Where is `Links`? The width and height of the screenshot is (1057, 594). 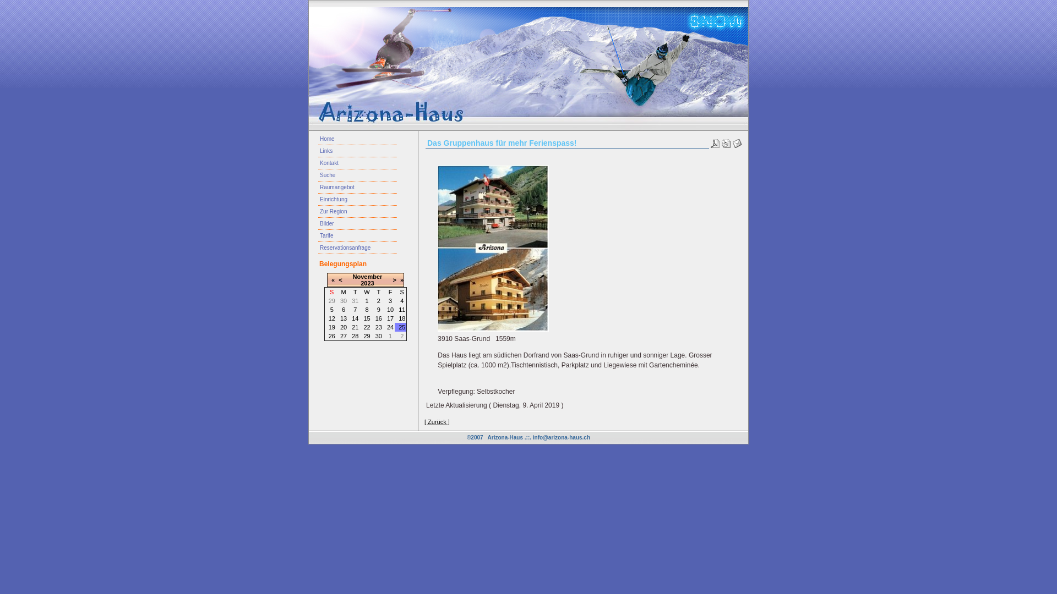
Links is located at coordinates (358, 151).